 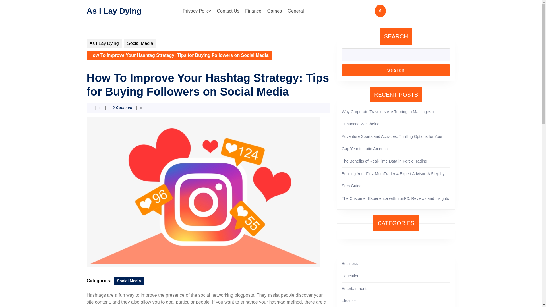 I want to click on Social Media, so click(x=129, y=281).